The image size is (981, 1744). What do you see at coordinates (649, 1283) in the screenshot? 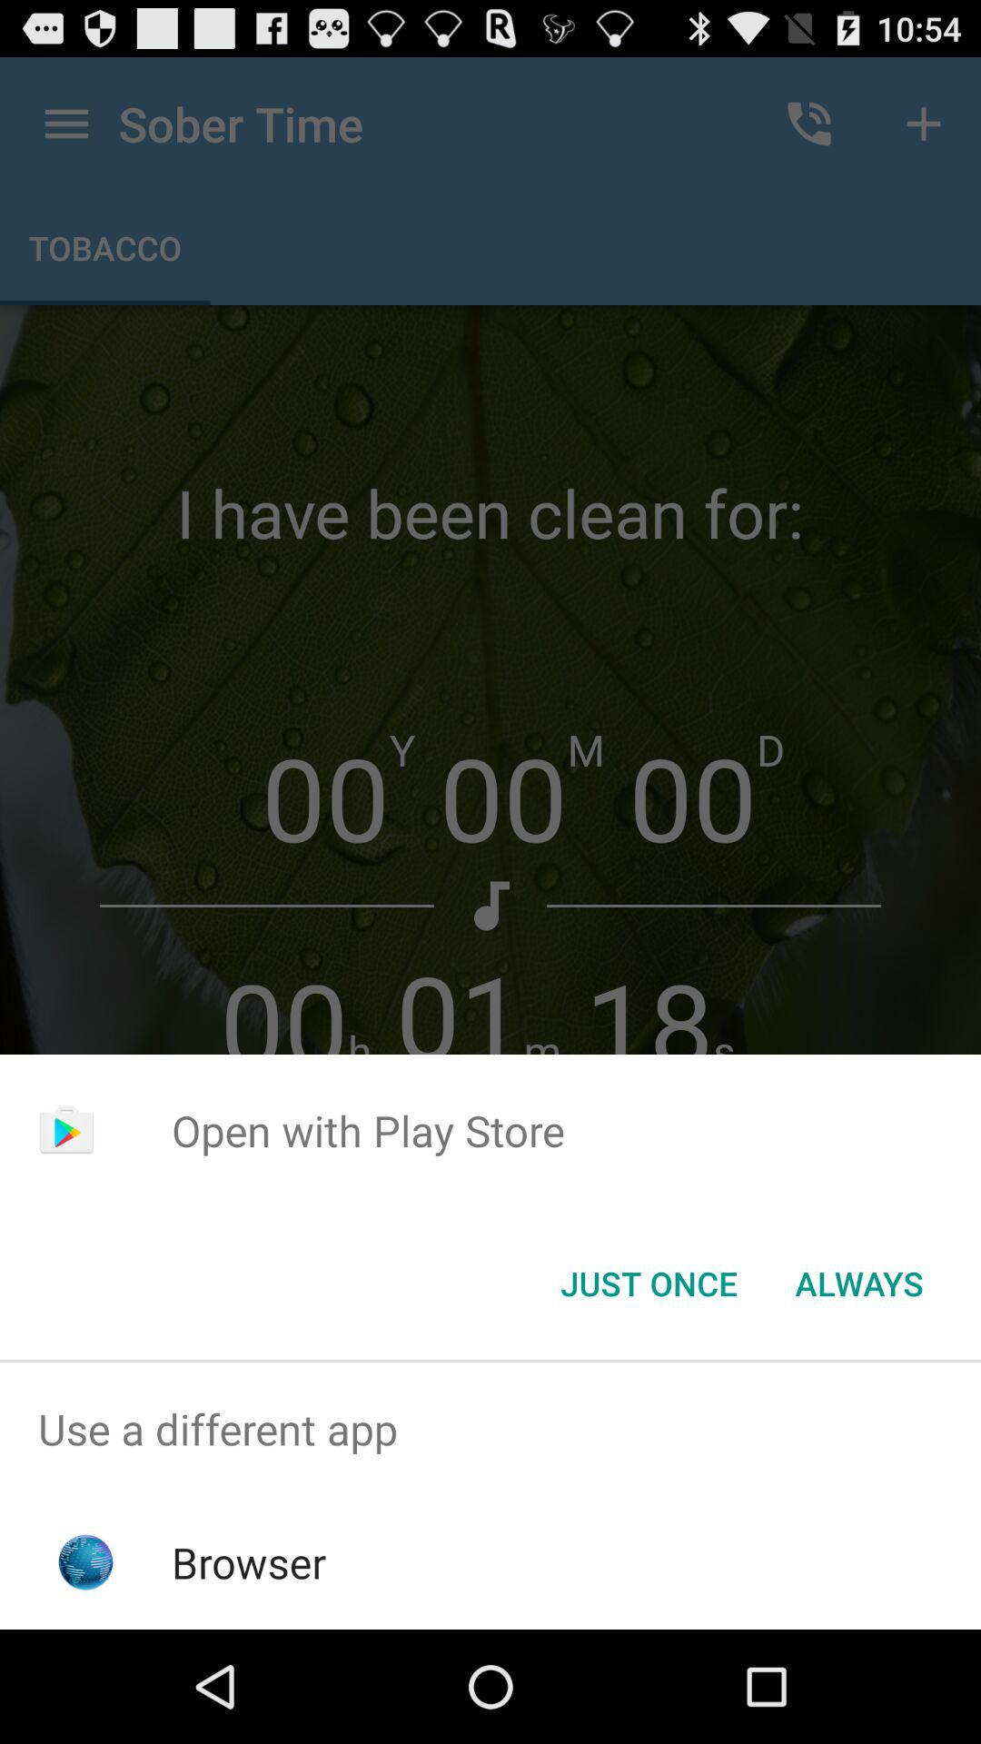
I see `click the just once` at bounding box center [649, 1283].